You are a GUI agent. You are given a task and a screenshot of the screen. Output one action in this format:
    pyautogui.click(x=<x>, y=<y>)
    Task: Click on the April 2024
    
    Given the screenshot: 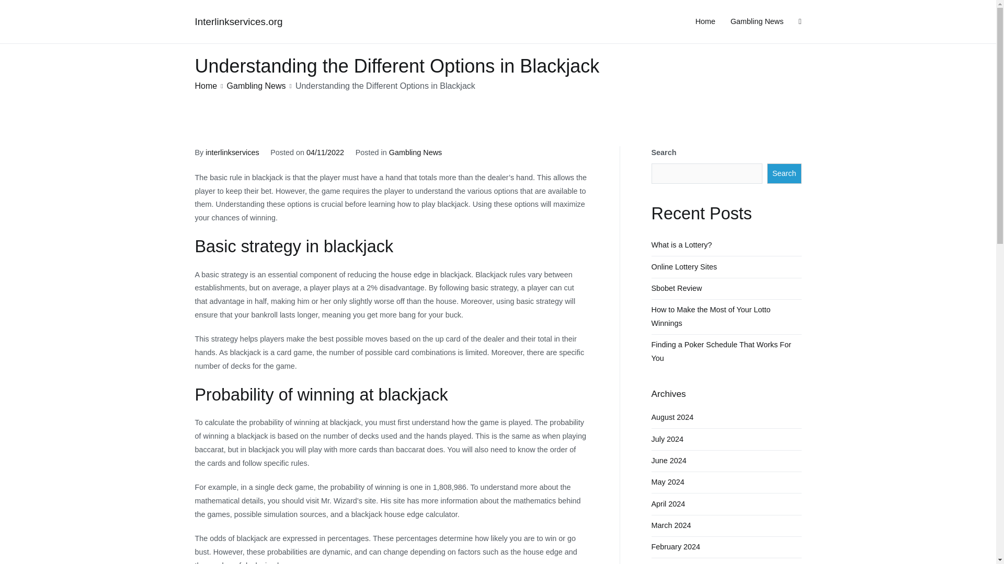 What is the action you would take?
    pyautogui.click(x=668, y=503)
    